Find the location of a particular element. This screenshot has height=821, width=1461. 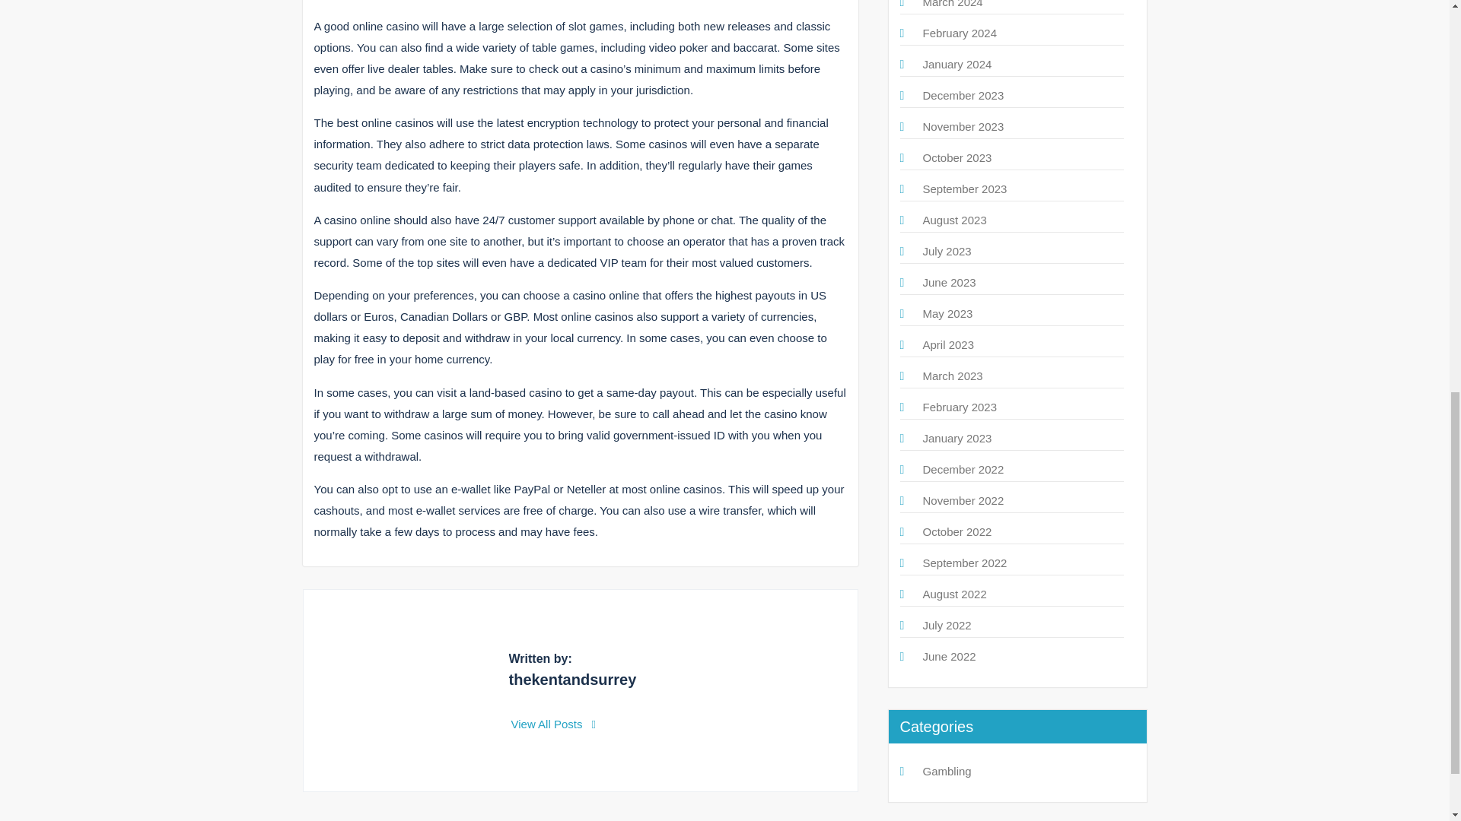

Gambling is located at coordinates (947, 771).